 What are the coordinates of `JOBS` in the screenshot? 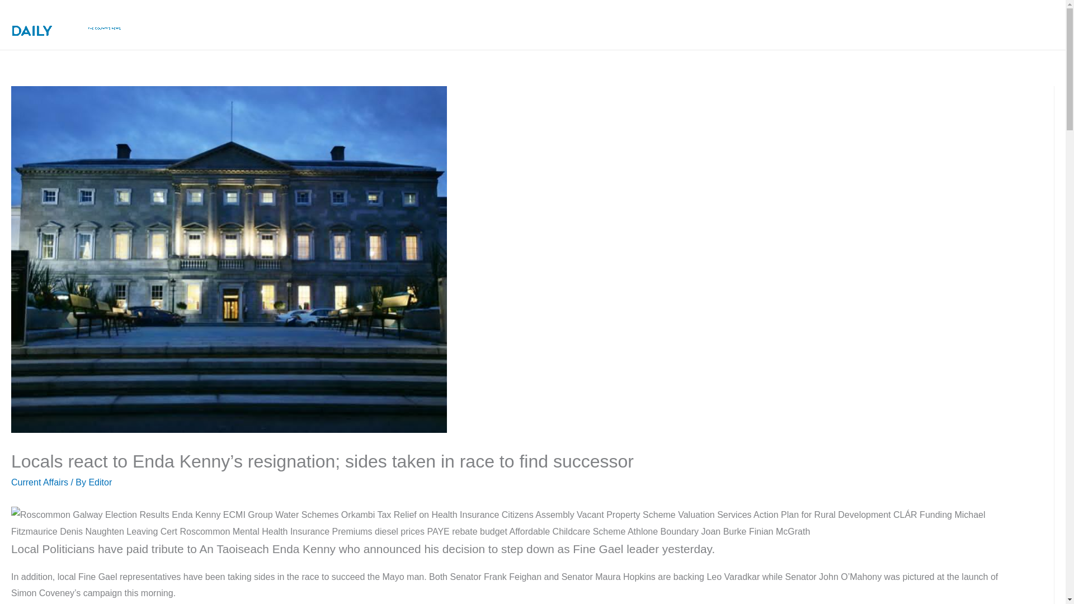 It's located at (941, 25).